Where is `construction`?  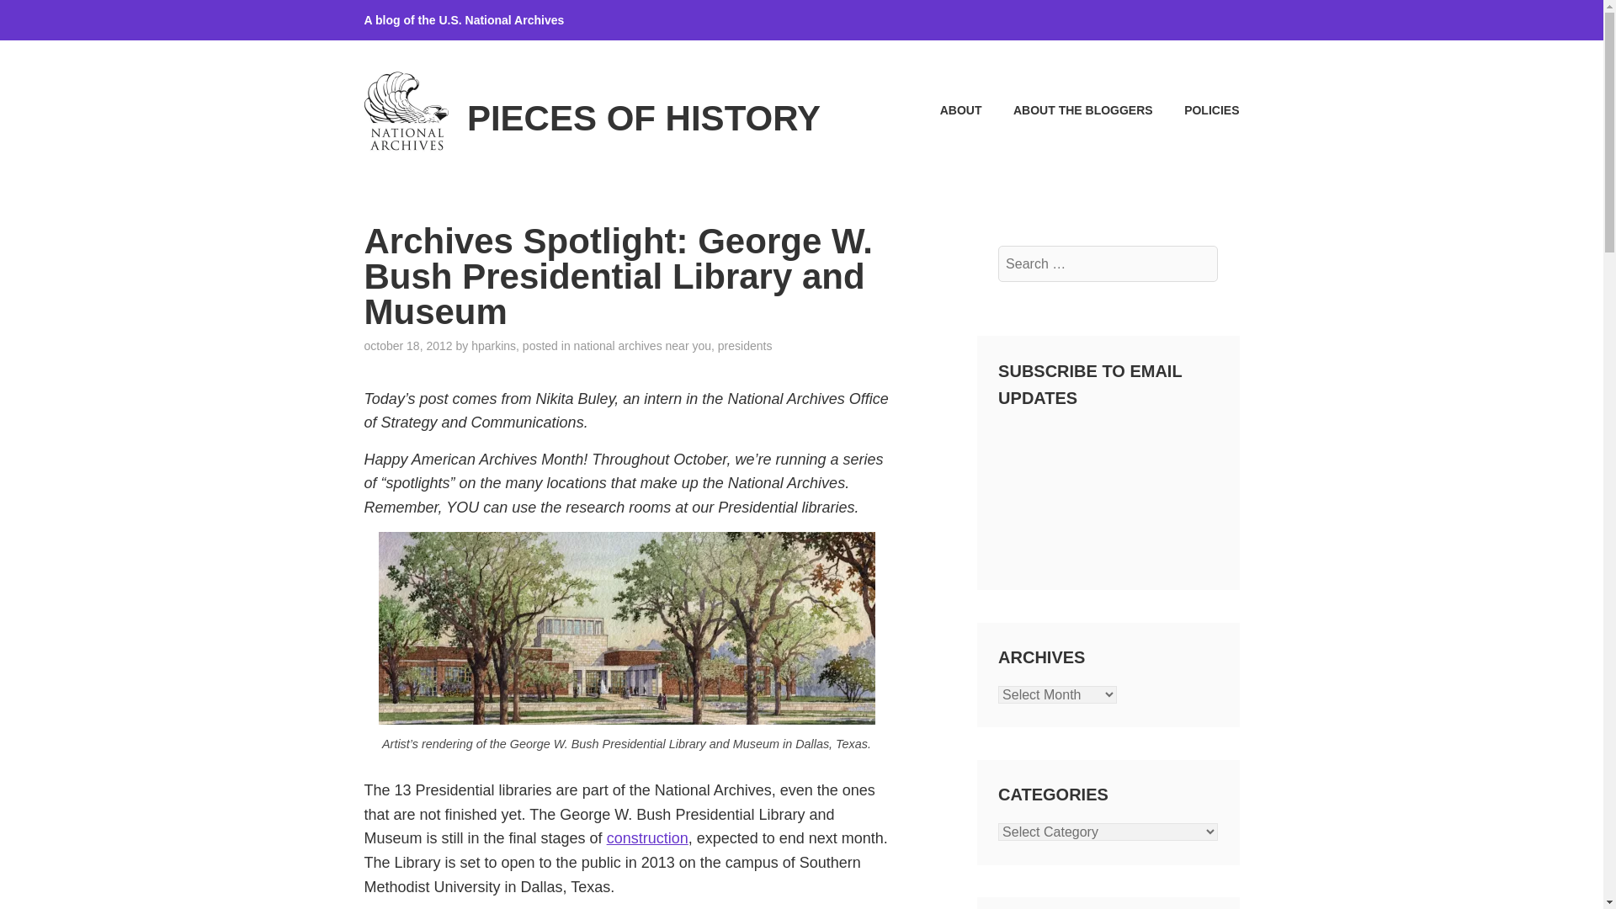
construction is located at coordinates (647, 838).